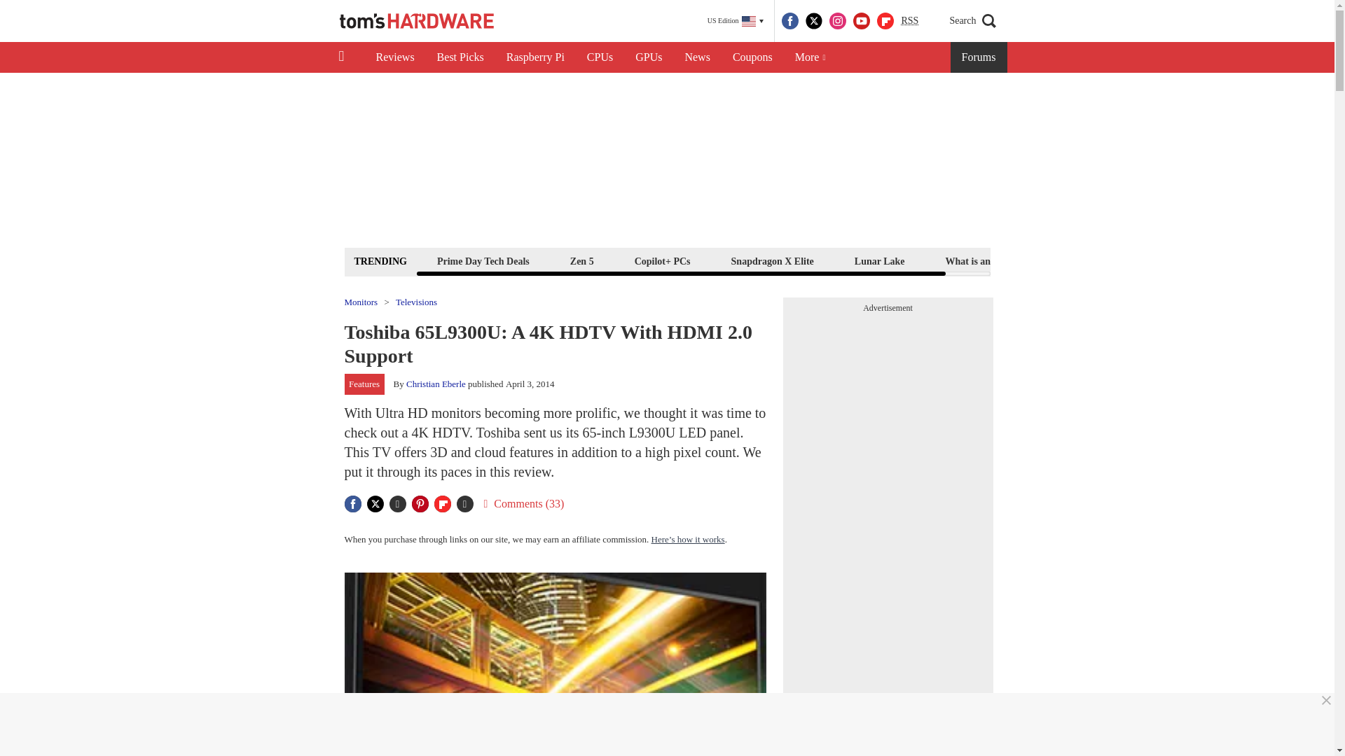 The image size is (1345, 756). What do you see at coordinates (697, 57) in the screenshot?
I see `News` at bounding box center [697, 57].